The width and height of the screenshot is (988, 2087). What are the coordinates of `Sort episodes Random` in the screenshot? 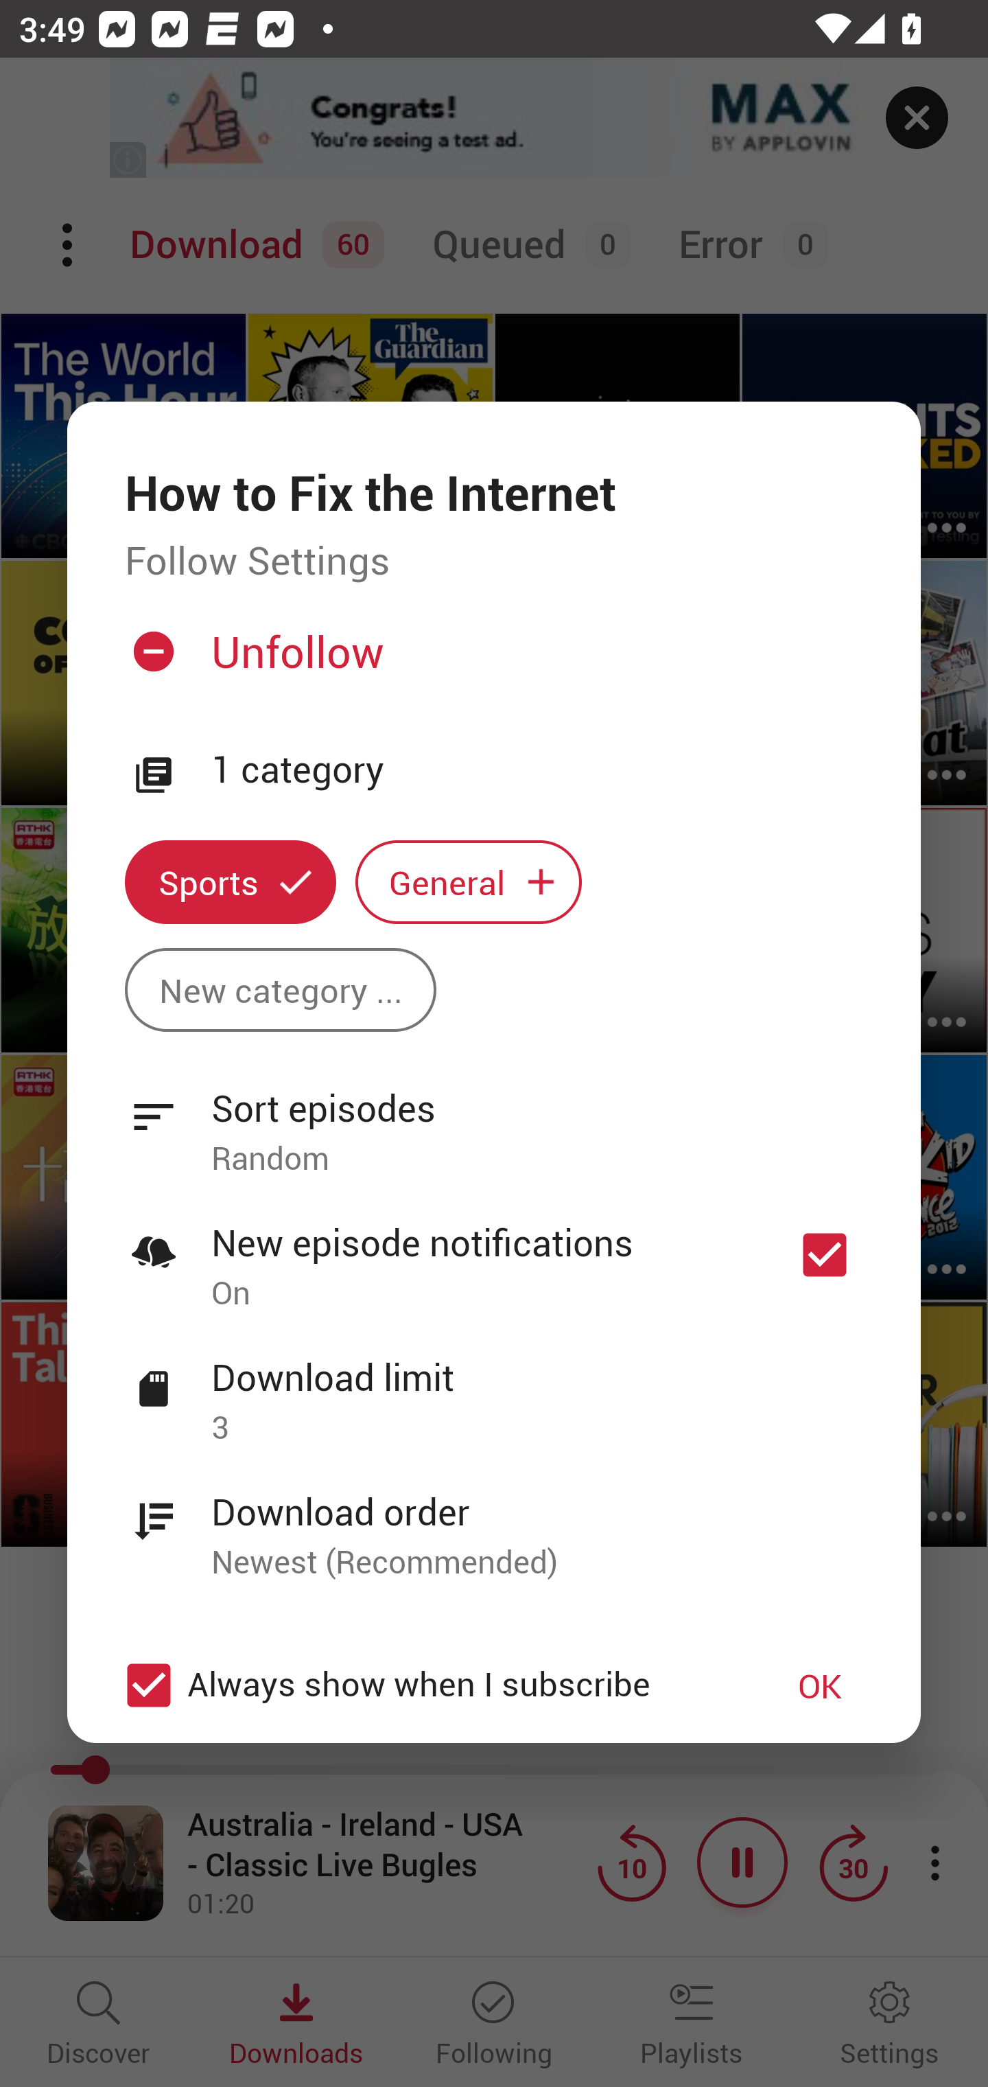 It's located at (494, 1118).